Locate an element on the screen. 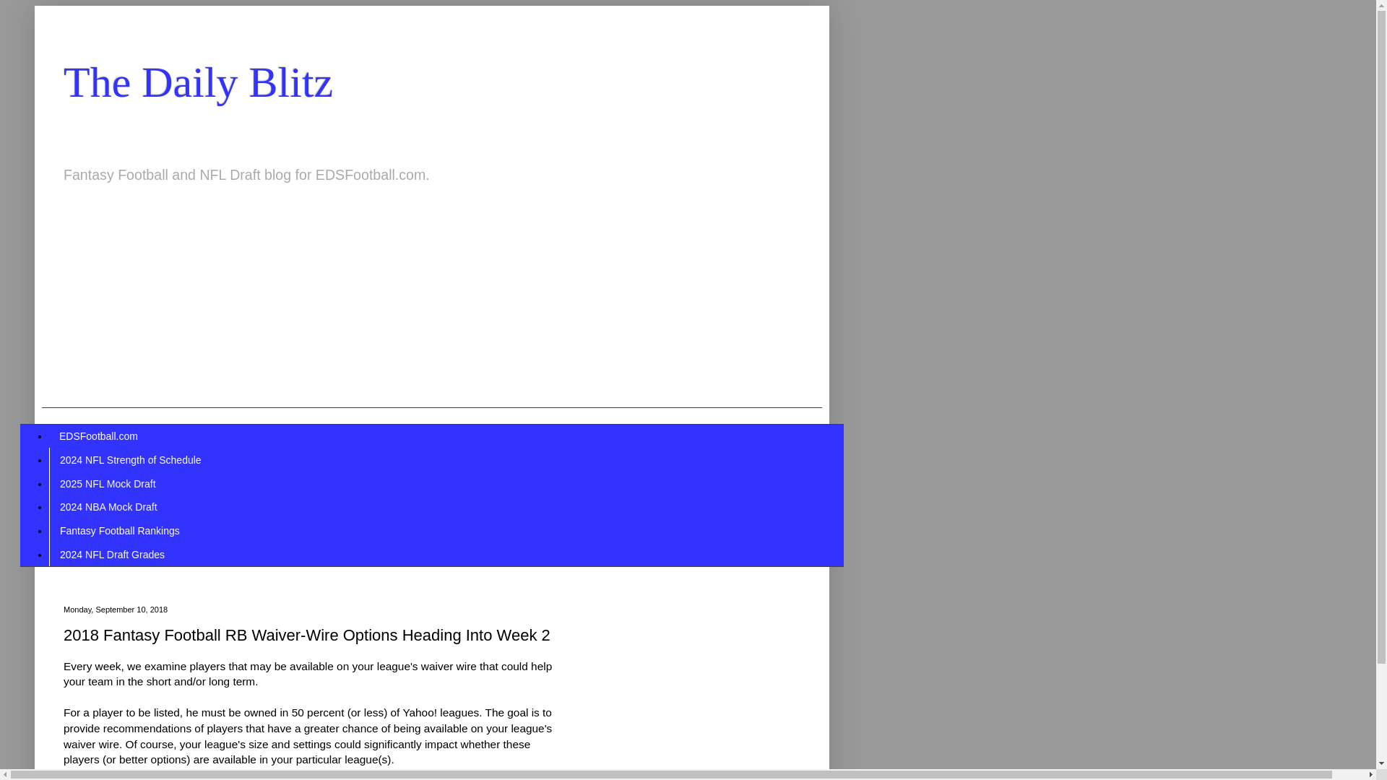 The width and height of the screenshot is (1387, 780). The Daily Blitz is located at coordinates (198, 82).